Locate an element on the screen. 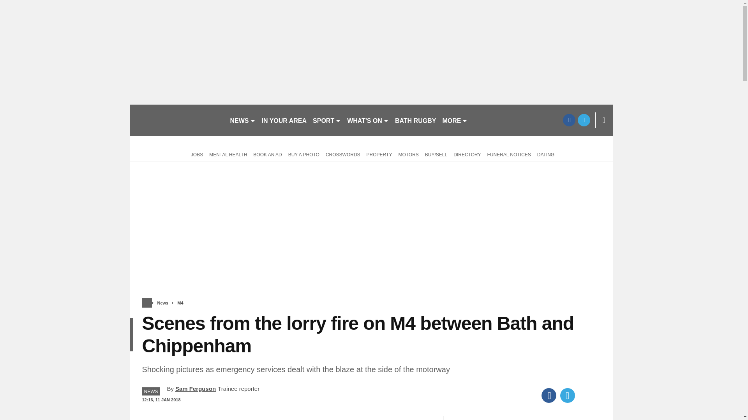 The width and height of the screenshot is (748, 420). facebook is located at coordinates (569, 120).